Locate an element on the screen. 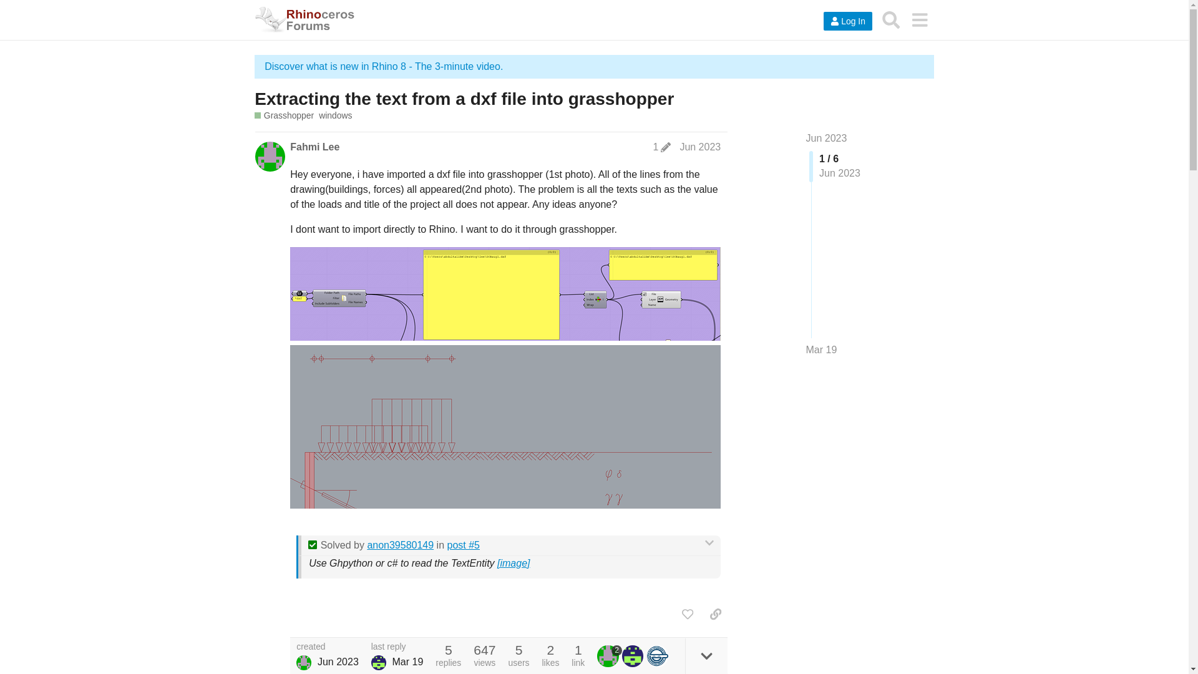 The width and height of the screenshot is (1198, 674). Jun 2023 is located at coordinates (826, 138).